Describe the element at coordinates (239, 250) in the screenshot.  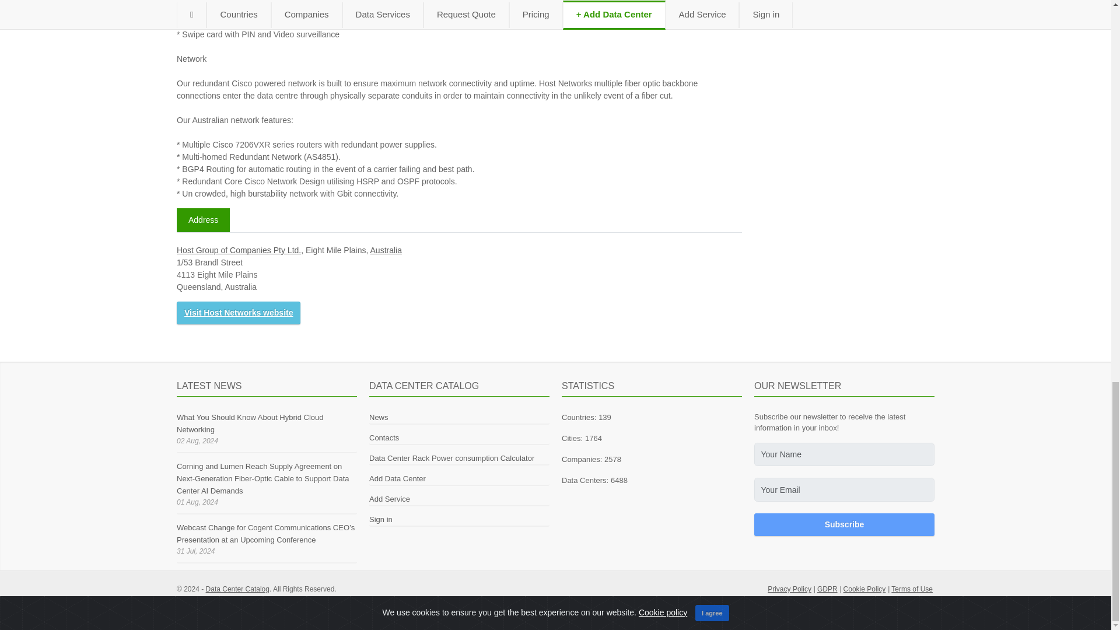
I see `Host Group of Companies Pty Ltd.` at that location.